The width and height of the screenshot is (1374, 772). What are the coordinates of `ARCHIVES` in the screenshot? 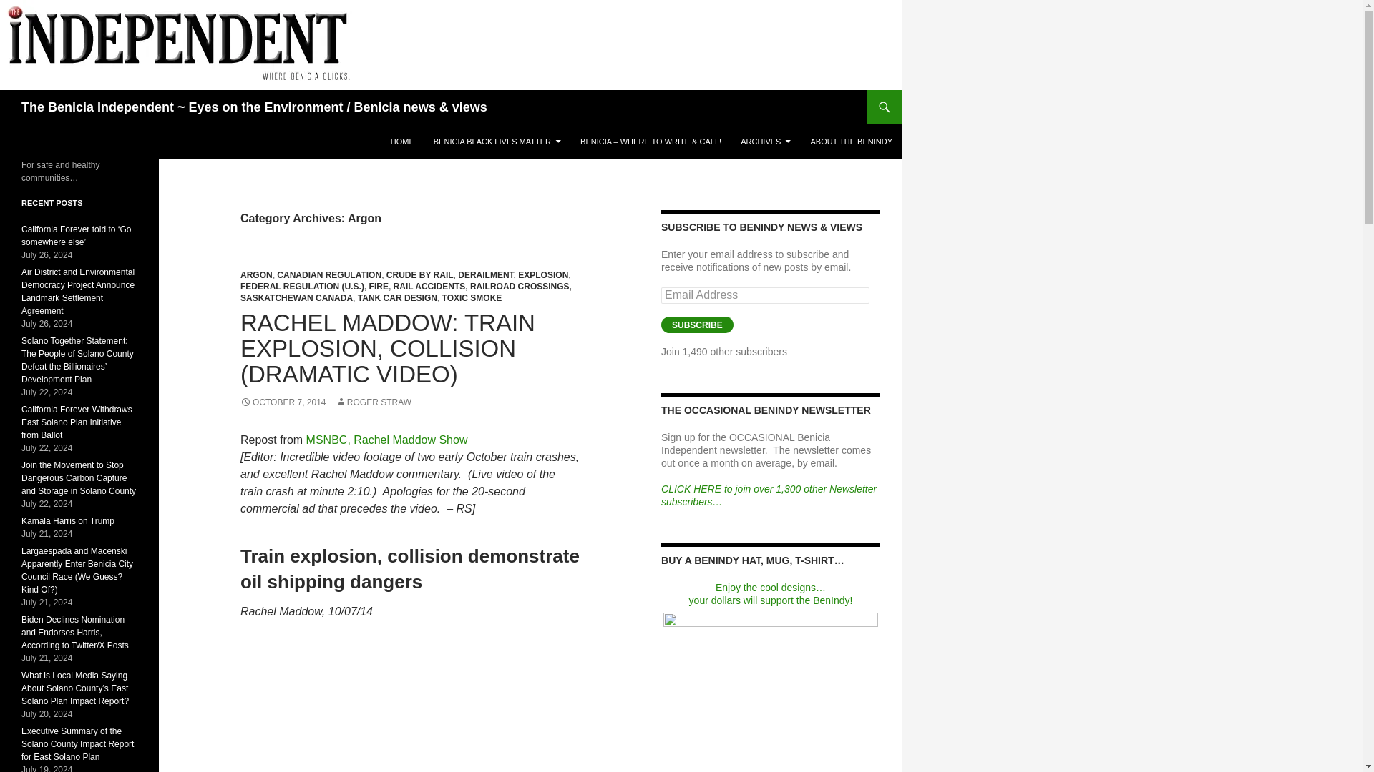 It's located at (766, 142).